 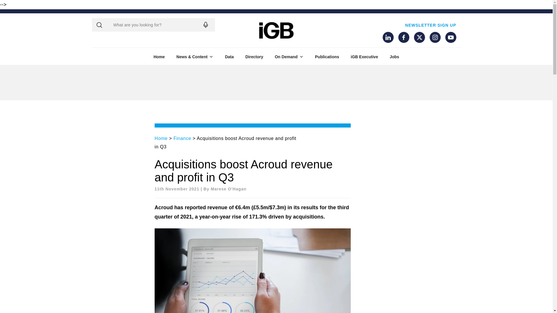 What do you see at coordinates (403, 37) in the screenshot?
I see `Facebook` at bounding box center [403, 37].